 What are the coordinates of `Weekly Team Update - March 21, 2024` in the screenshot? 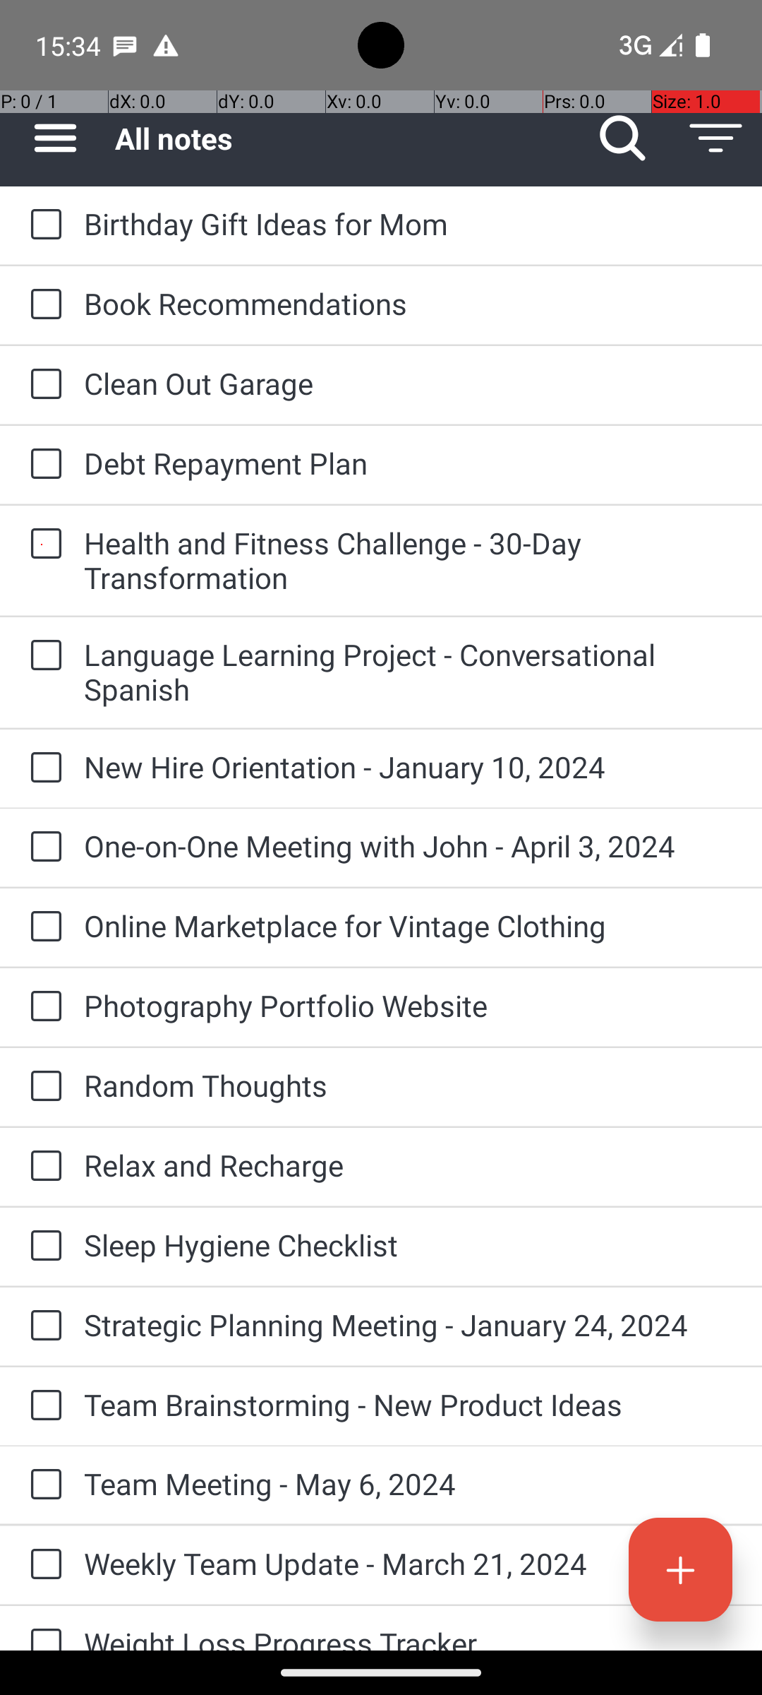 It's located at (409, 1564).